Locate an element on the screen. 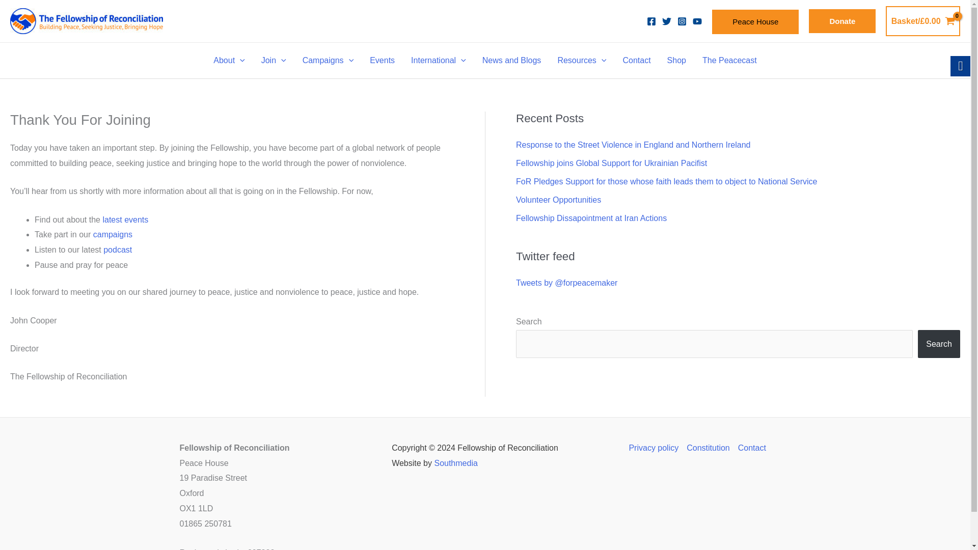  Campaigns is located at coordinates (328, 61).